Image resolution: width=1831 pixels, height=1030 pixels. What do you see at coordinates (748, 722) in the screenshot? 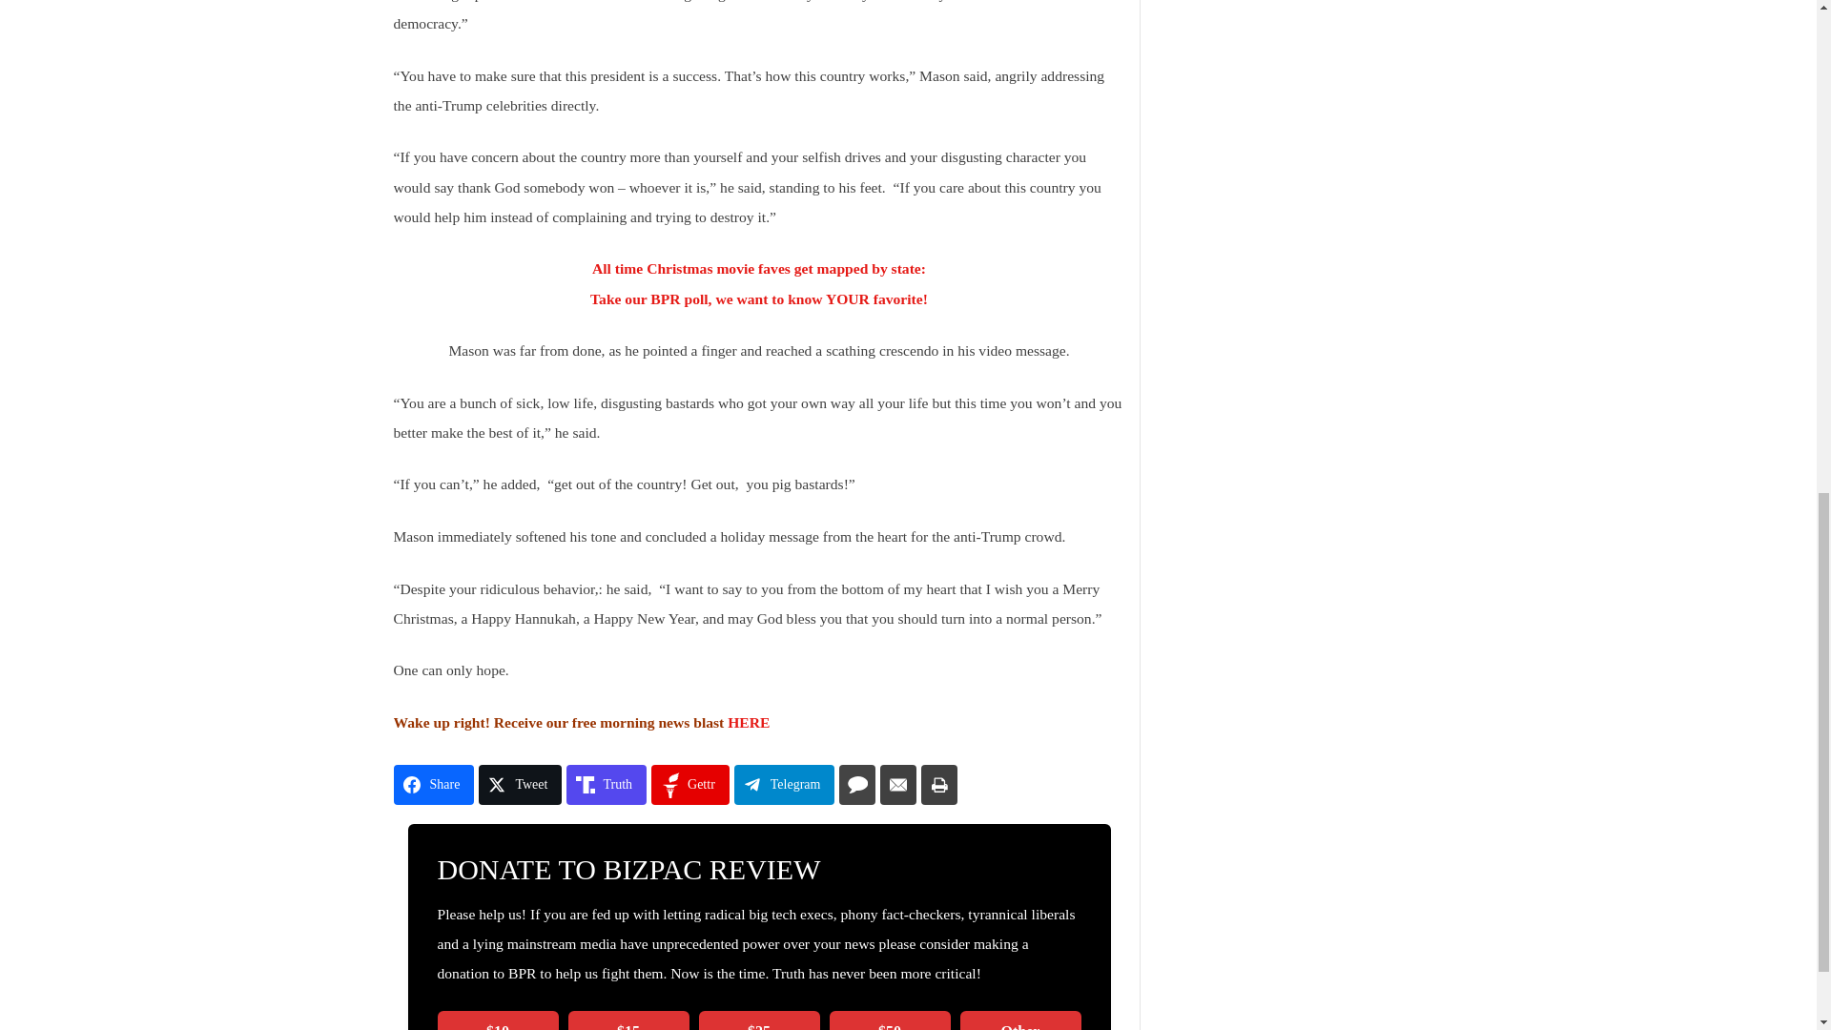
I see `HERE` at bounding box center [748, 722].